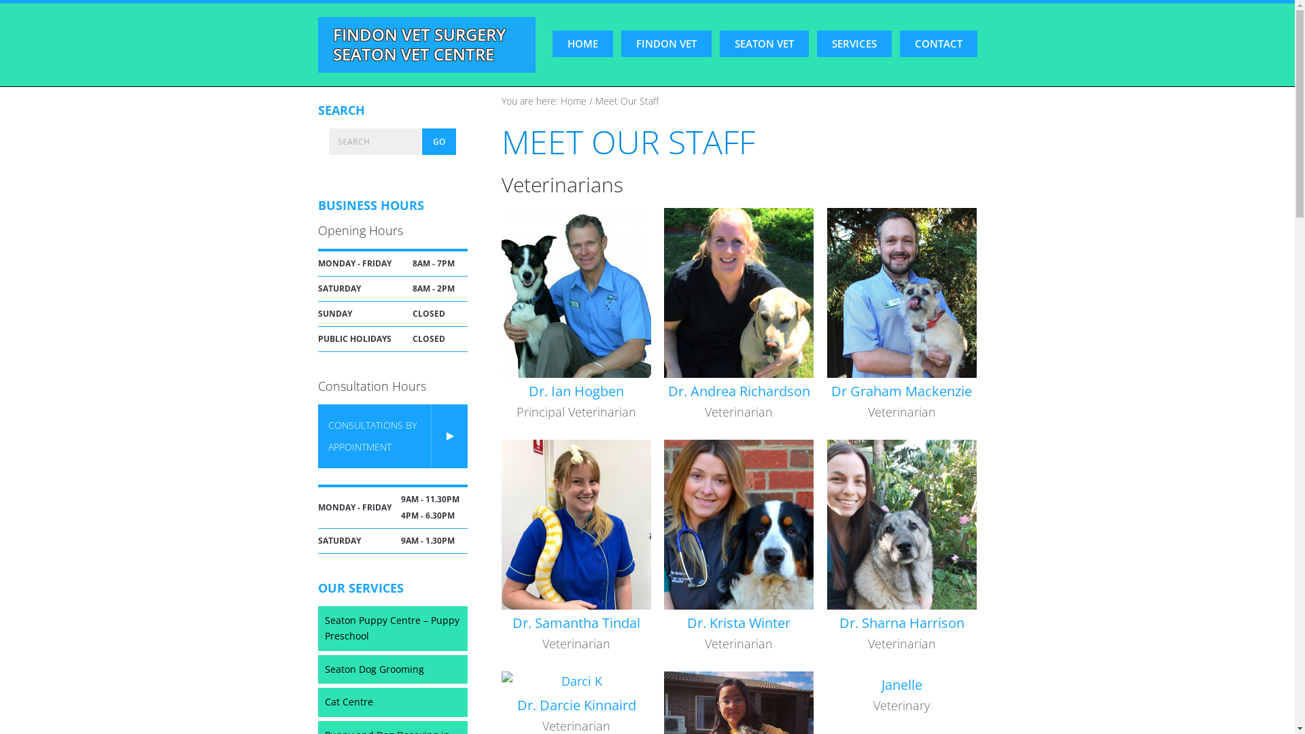 The width and height of the screenshot is (1305, 734). What do you see at coordinates (902, 685) in the screenshot?
I see `Janelle` at bounding box center [902, 685].